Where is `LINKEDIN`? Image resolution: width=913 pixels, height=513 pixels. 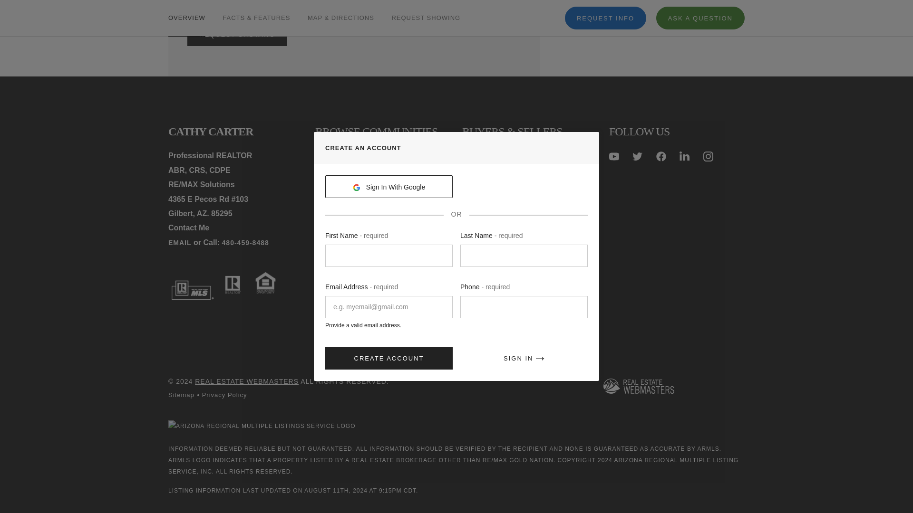
LINKEDIN is located at coordinates (684, 156).